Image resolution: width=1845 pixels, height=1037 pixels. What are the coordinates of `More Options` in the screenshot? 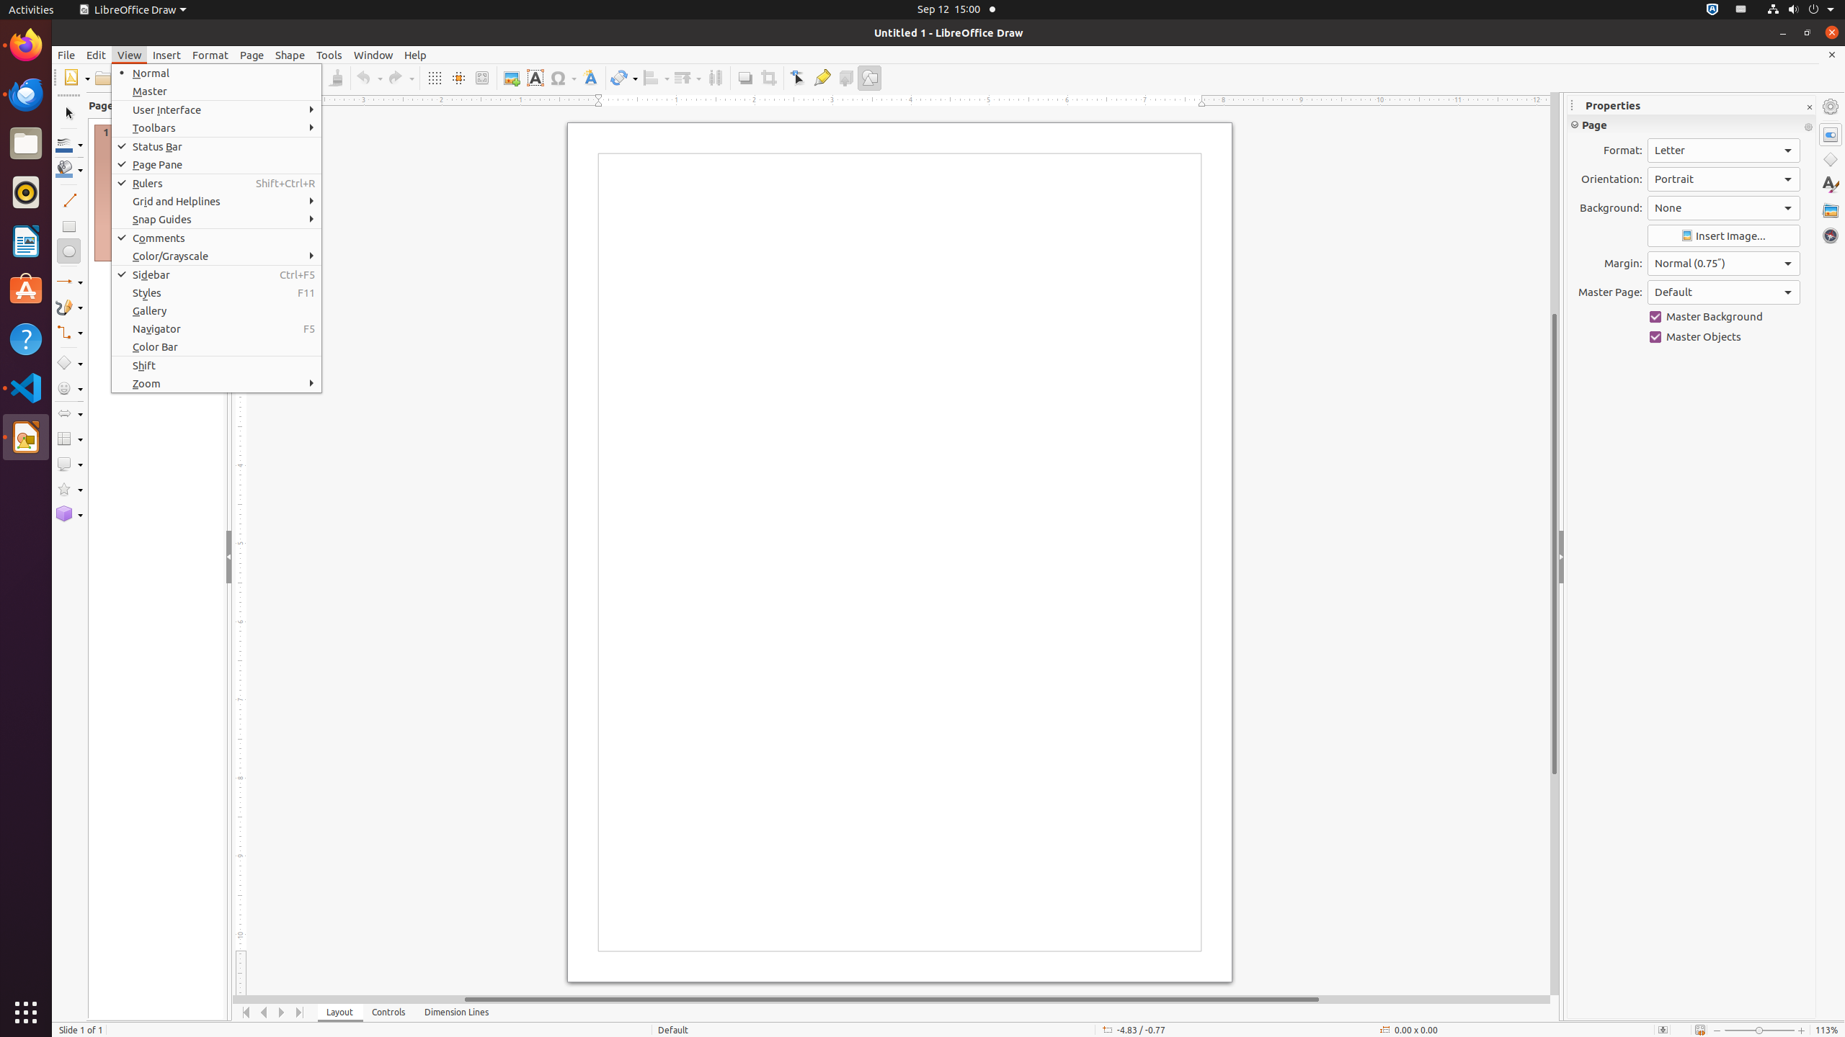 It's located at (1808, 127).